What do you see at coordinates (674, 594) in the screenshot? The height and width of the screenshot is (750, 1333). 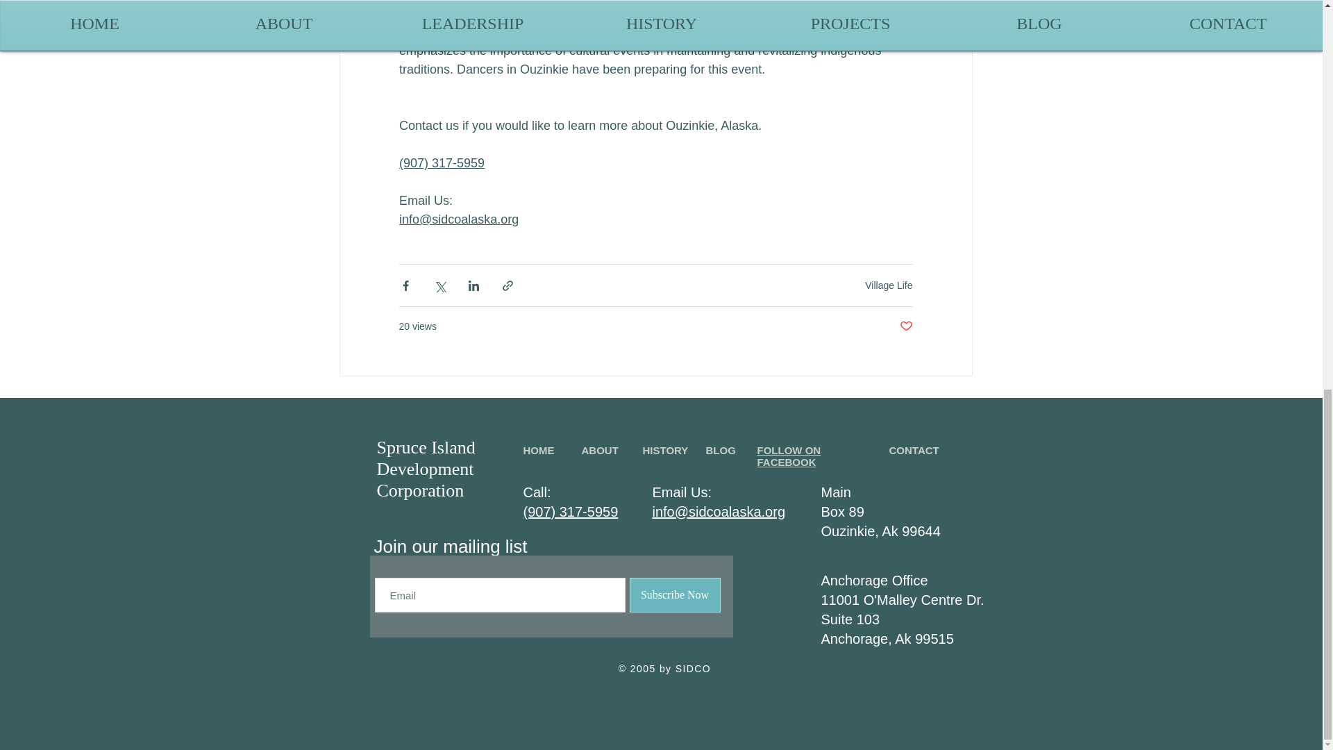 I see `Subscribe Now` at bounding box center [674, 594].